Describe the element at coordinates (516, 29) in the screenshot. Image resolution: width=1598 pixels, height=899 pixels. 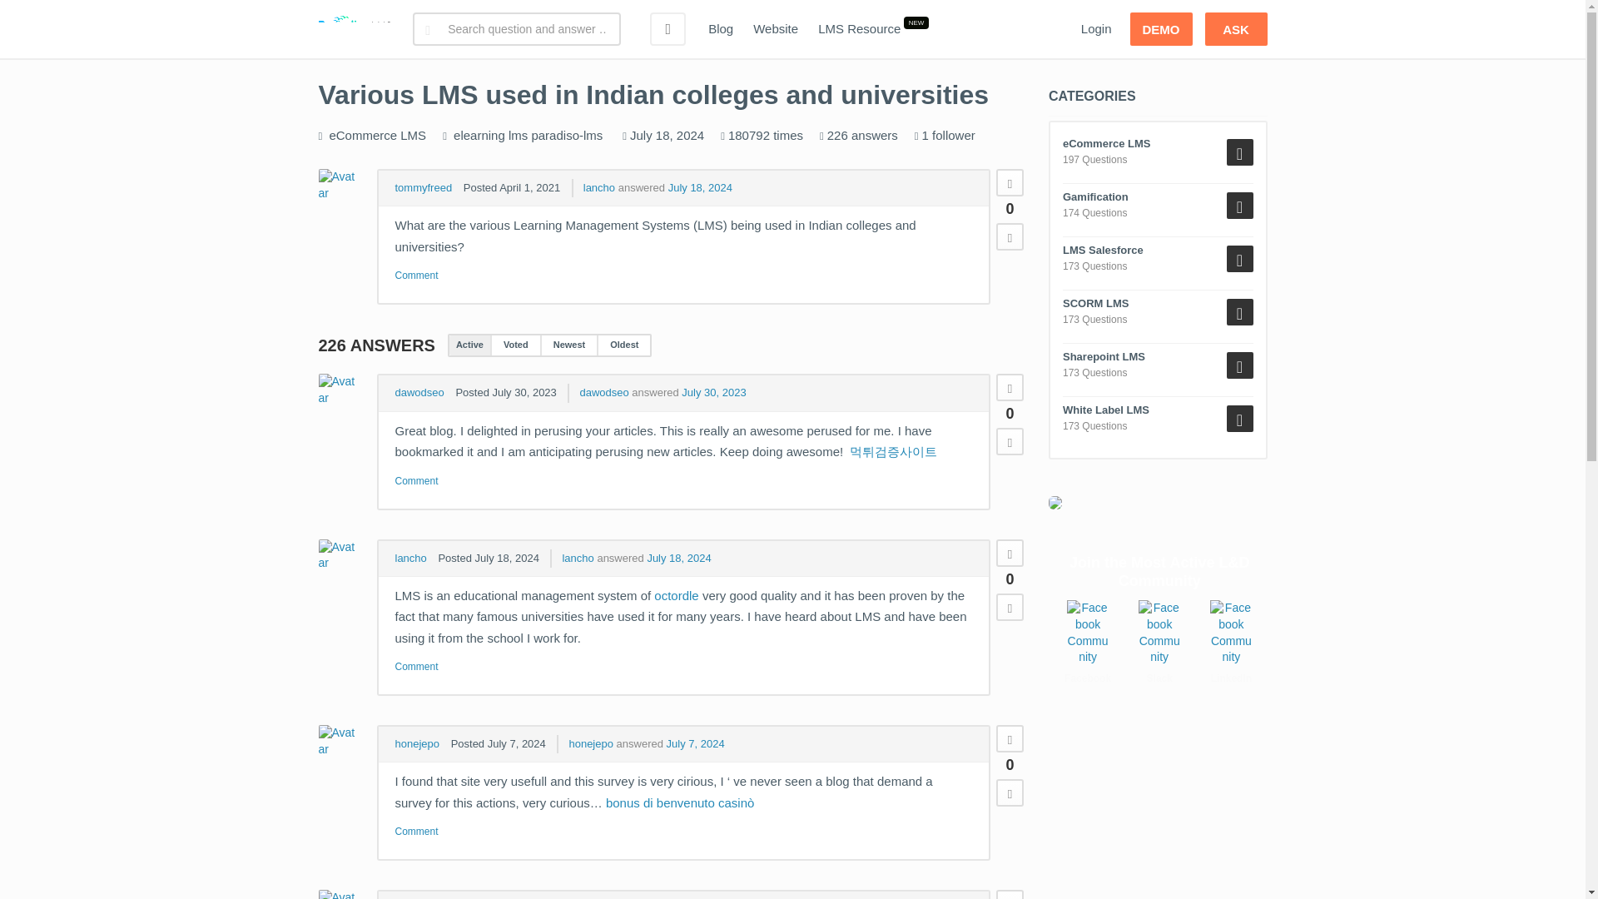
I see `Search for:` at that location.